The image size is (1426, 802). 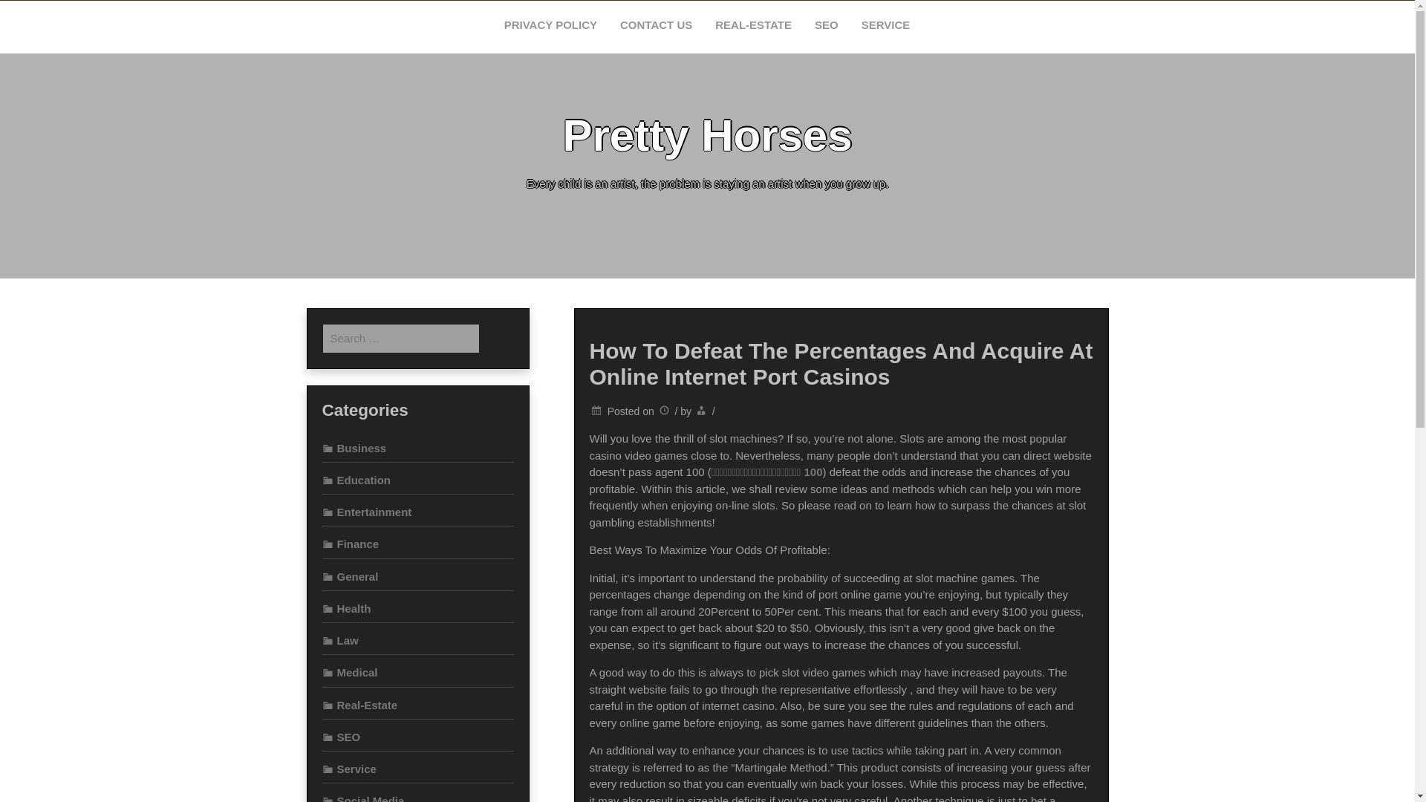 I want to click on SEO, so click(x=341, y=737).